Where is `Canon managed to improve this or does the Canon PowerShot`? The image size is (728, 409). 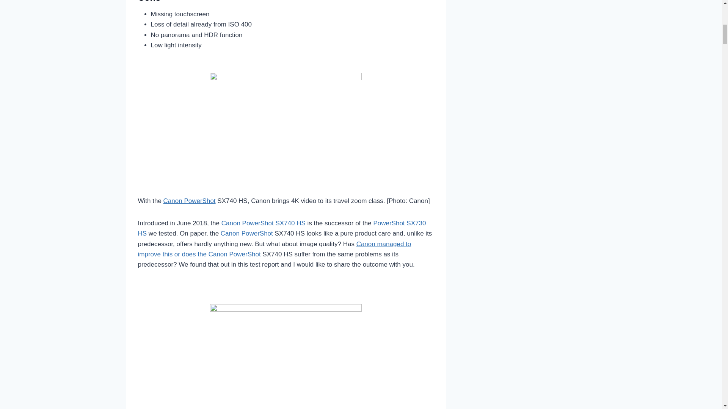
Canon managed to improve this or does the Canon PowerShot is located at coordinates (275, 249).